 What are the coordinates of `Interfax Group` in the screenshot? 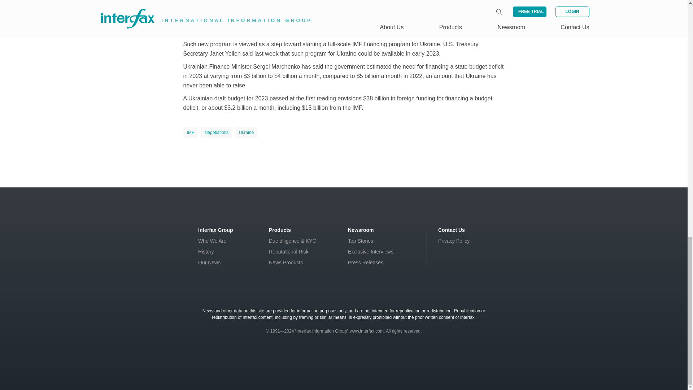 It's located at (215, 230).